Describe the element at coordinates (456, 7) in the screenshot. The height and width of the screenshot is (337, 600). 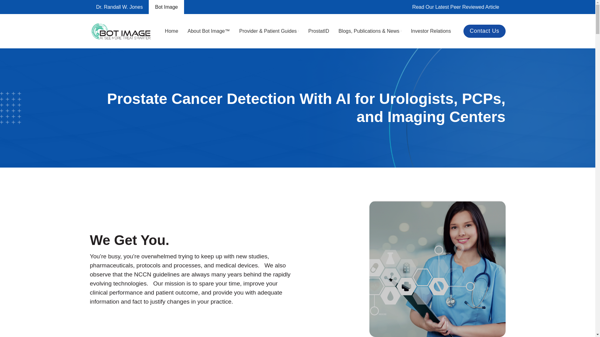
I see `Read Our Latest Peer Reviewed Article` at that location.